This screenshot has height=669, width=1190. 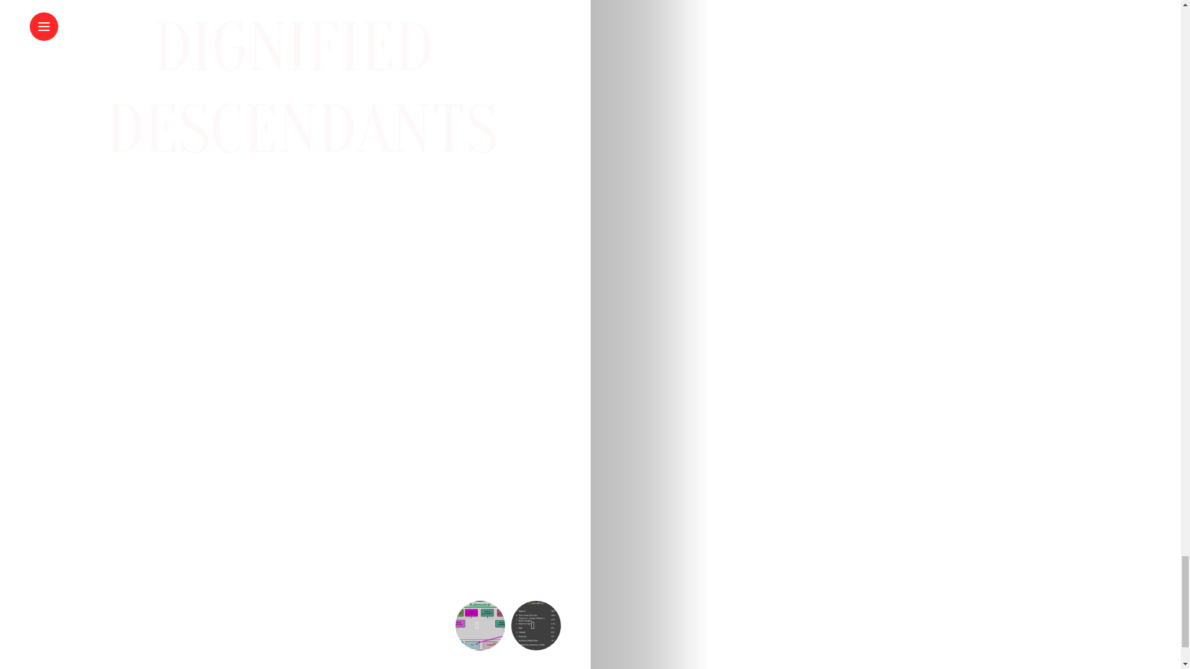 What do you see at coordinates (33, 556) in the screenshot?
I see `subscribe` at bounding box center [33, 556].